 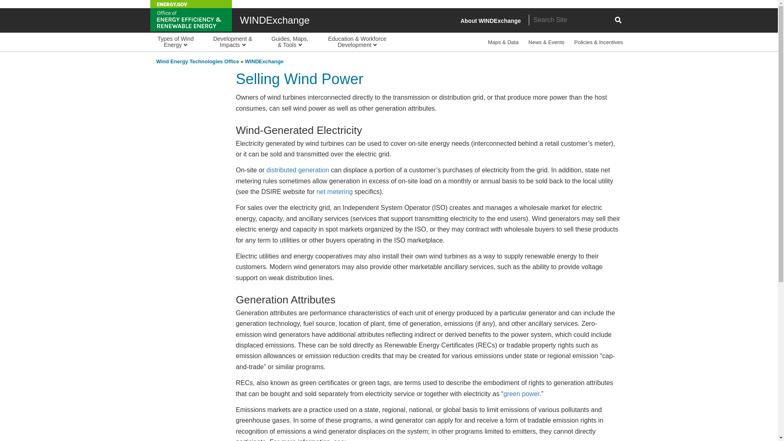 I want to click on About WINDExchange, so click(x=491, y=21).